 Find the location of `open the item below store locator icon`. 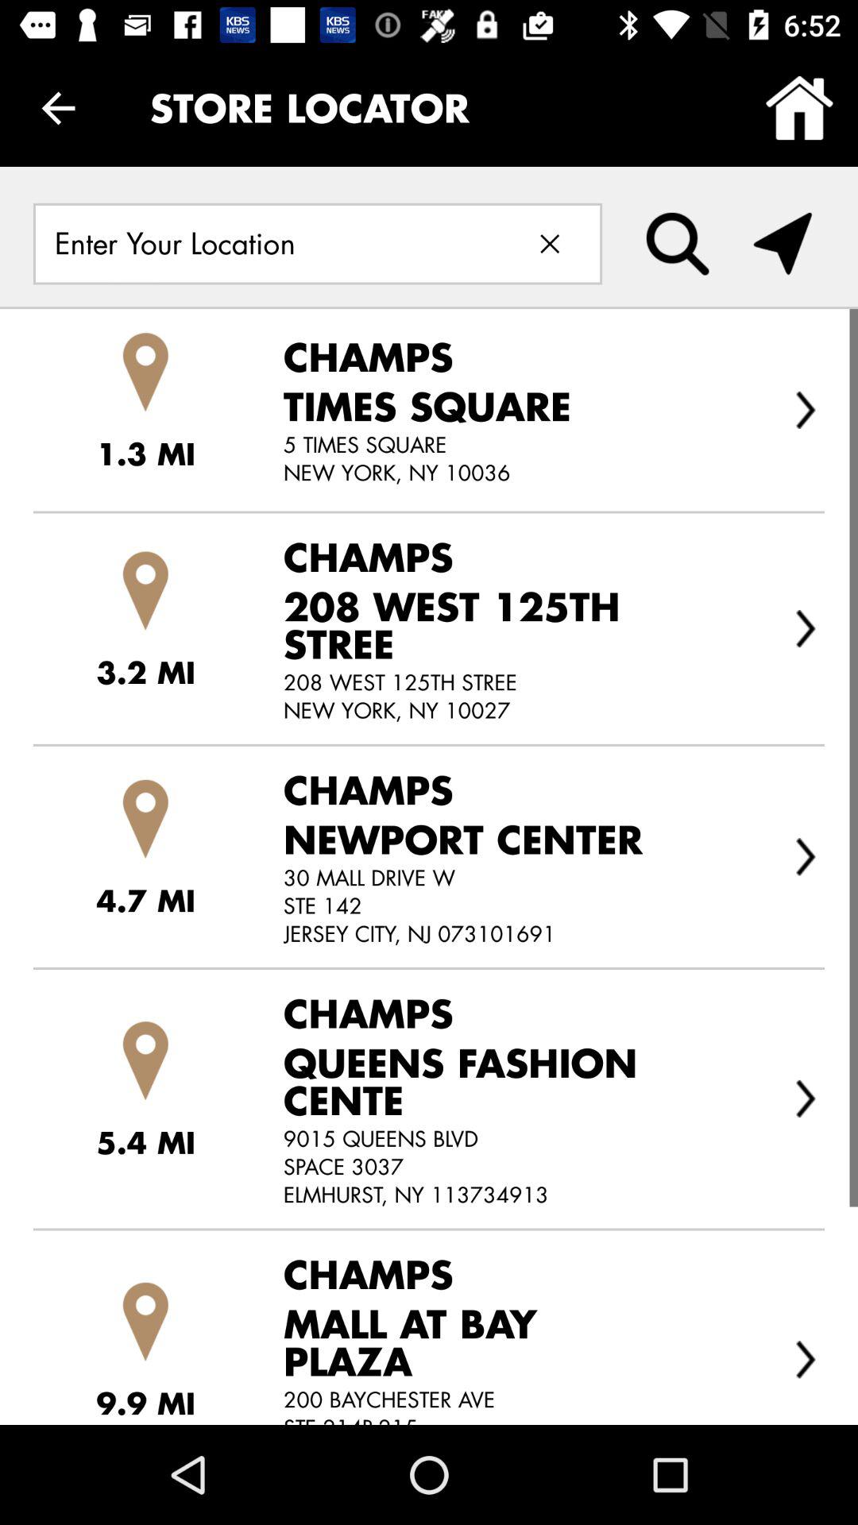

open the item below store locator icon is located at coordinates (677, 243).